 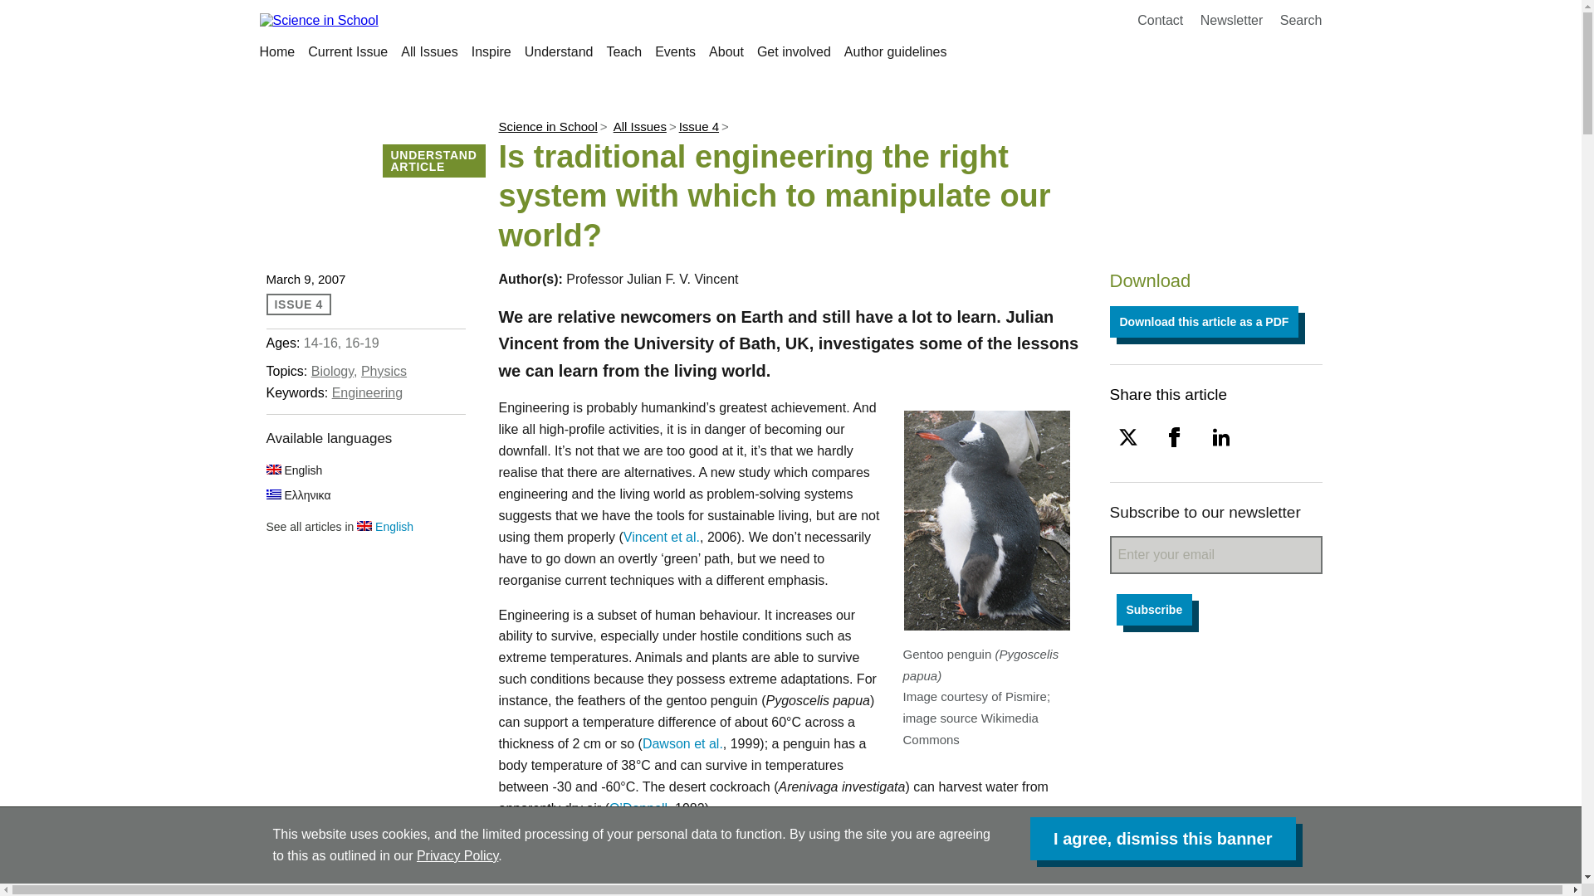 What do you see at coordinates (546, 126) in the screenshot?
I see `Science in School` at bounding box center [546, 126].